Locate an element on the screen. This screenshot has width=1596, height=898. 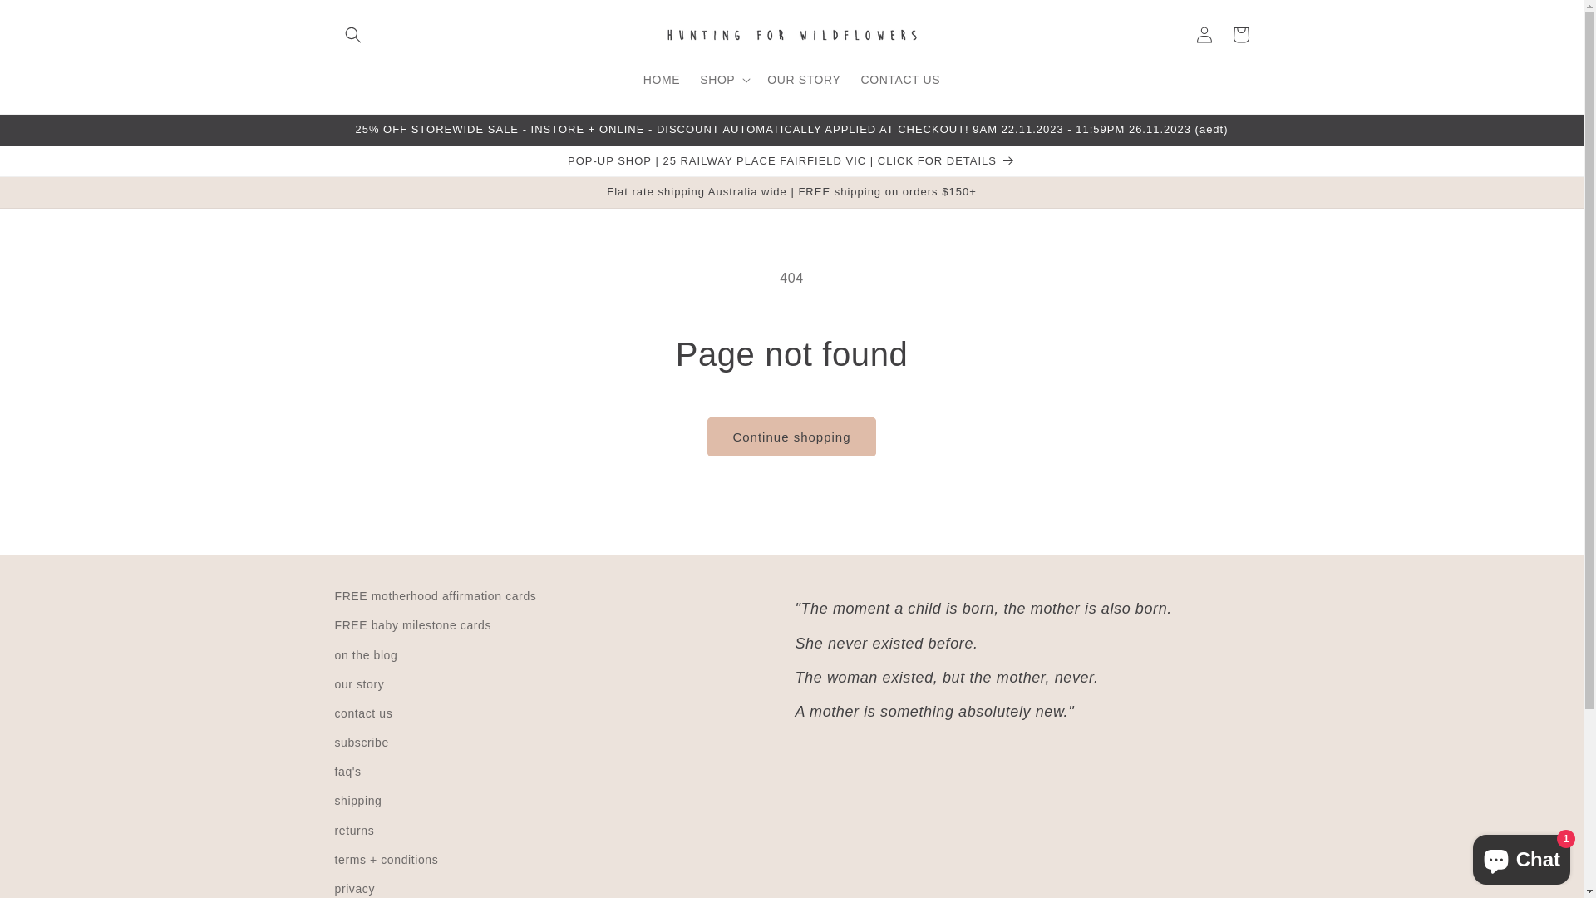
returns is located at coordinates (354, 831).